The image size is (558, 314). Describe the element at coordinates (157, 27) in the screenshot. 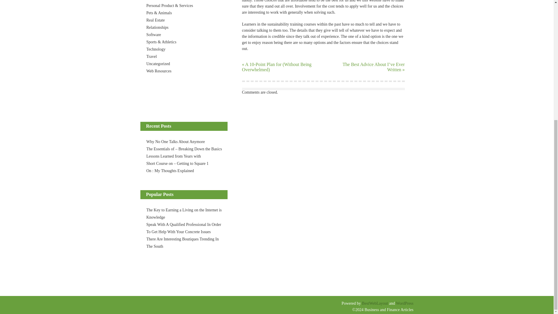

I see `Relationships` at that location.